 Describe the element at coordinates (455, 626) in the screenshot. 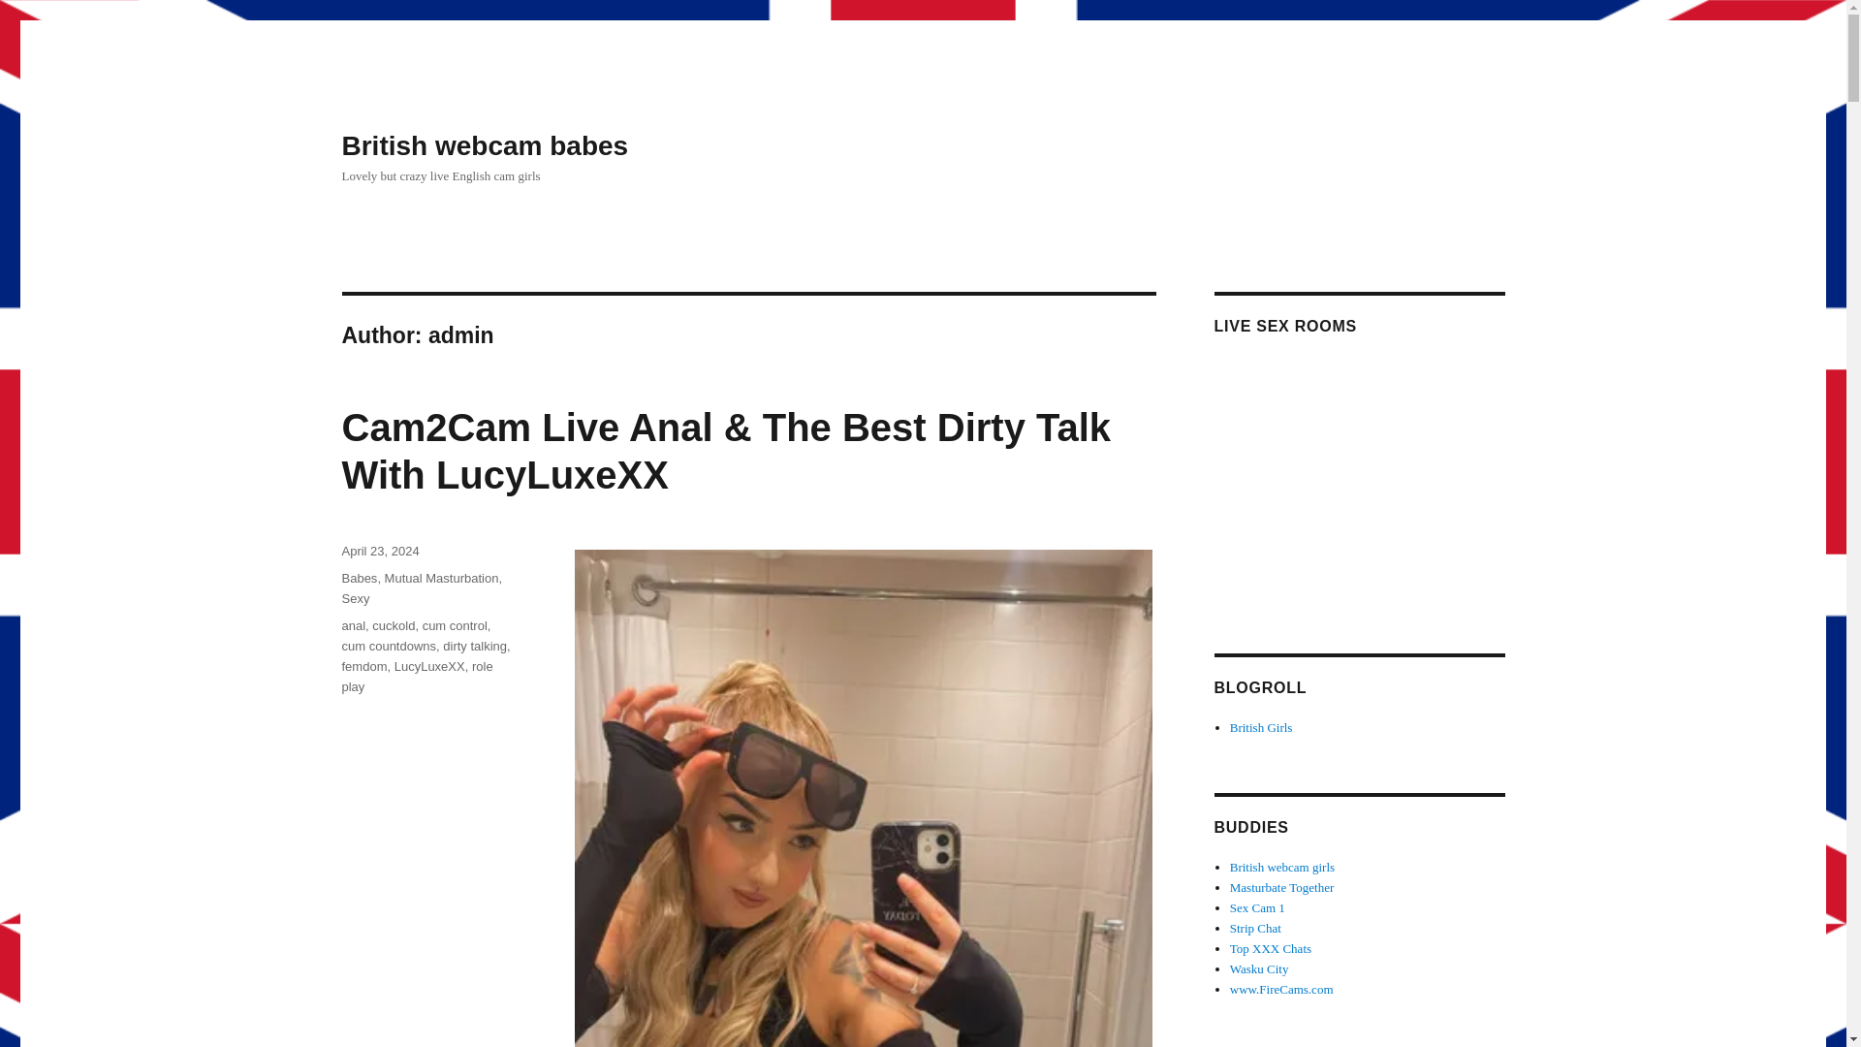

I see `cum control` at that location.